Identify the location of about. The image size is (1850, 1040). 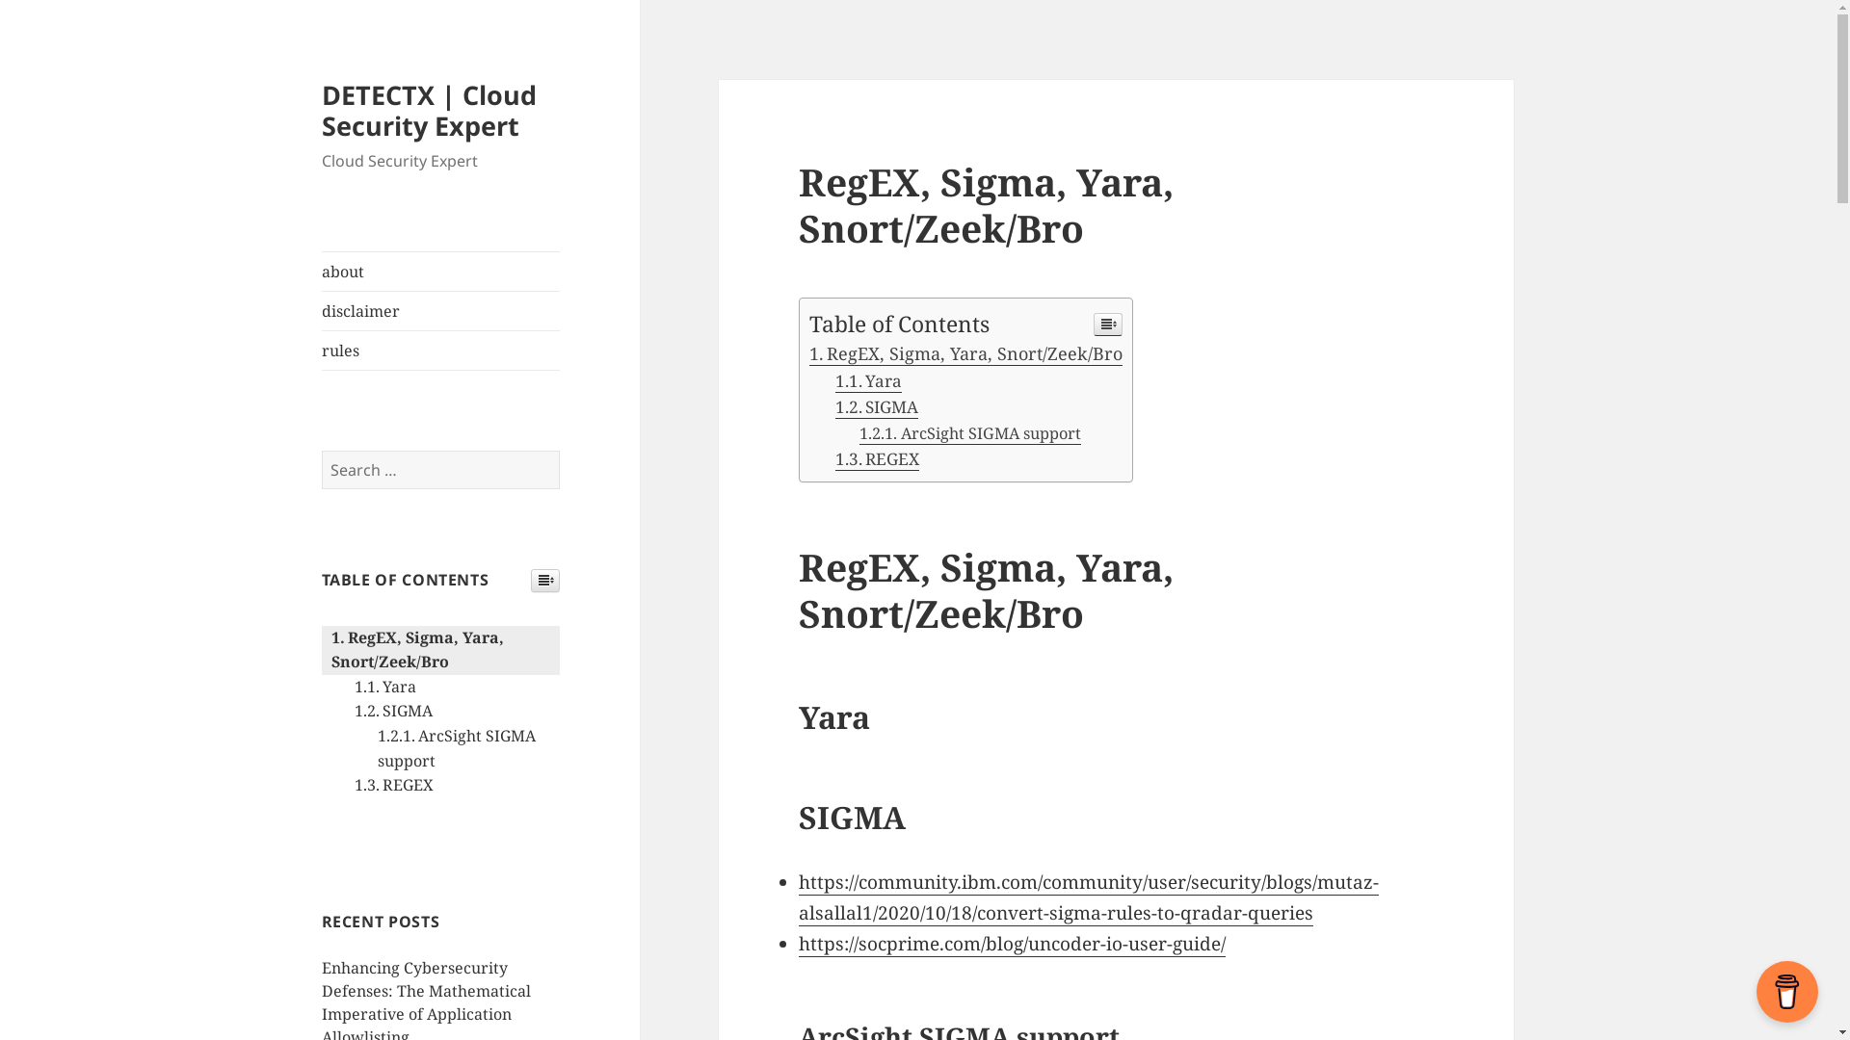
(441, 272).